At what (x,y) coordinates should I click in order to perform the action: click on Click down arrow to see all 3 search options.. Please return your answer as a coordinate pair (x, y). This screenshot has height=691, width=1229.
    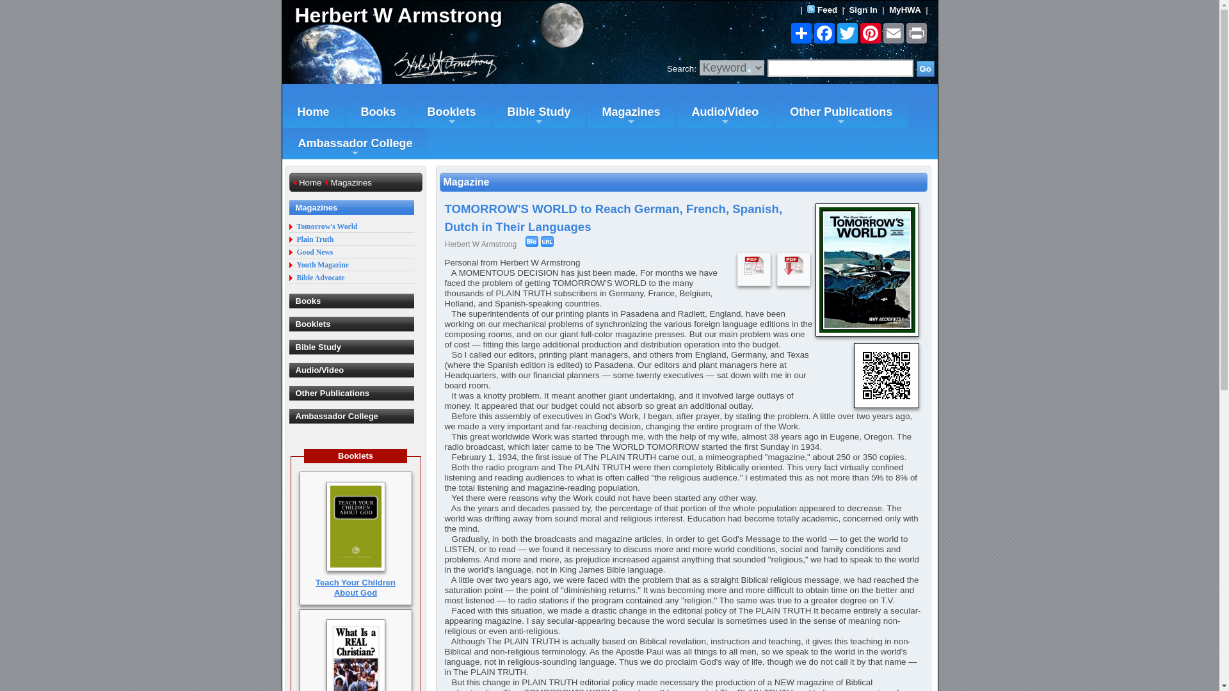
    Looking at the image, I should click on (732, 67).